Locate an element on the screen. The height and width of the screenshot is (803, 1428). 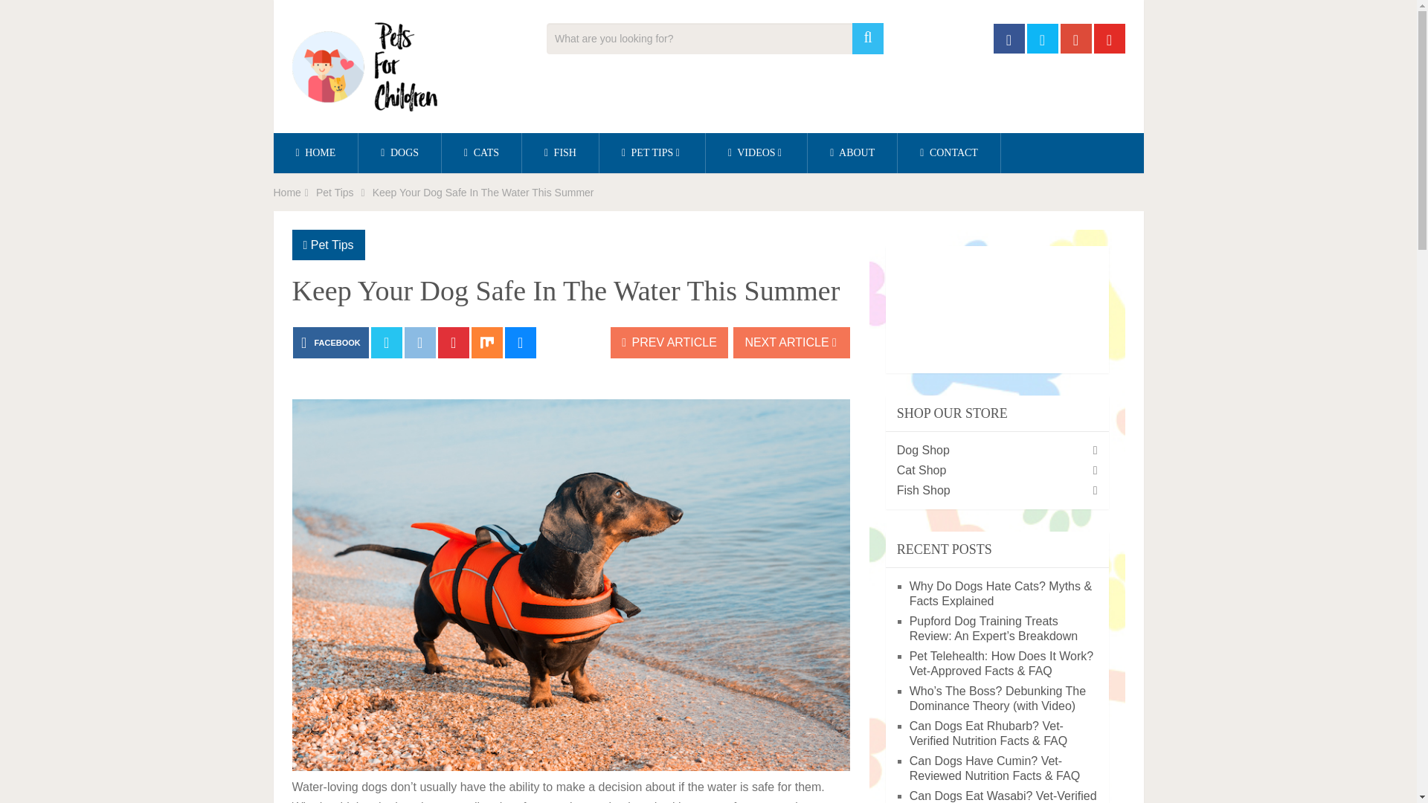
Home is located at coordinates (287, 192).